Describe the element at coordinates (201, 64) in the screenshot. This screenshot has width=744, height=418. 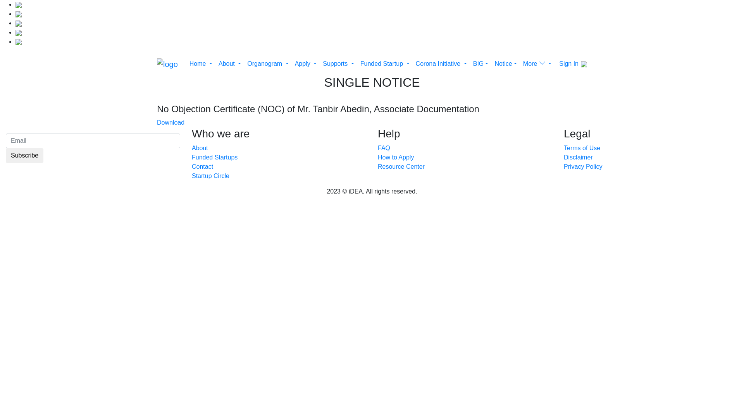
I see `Home` at that location.